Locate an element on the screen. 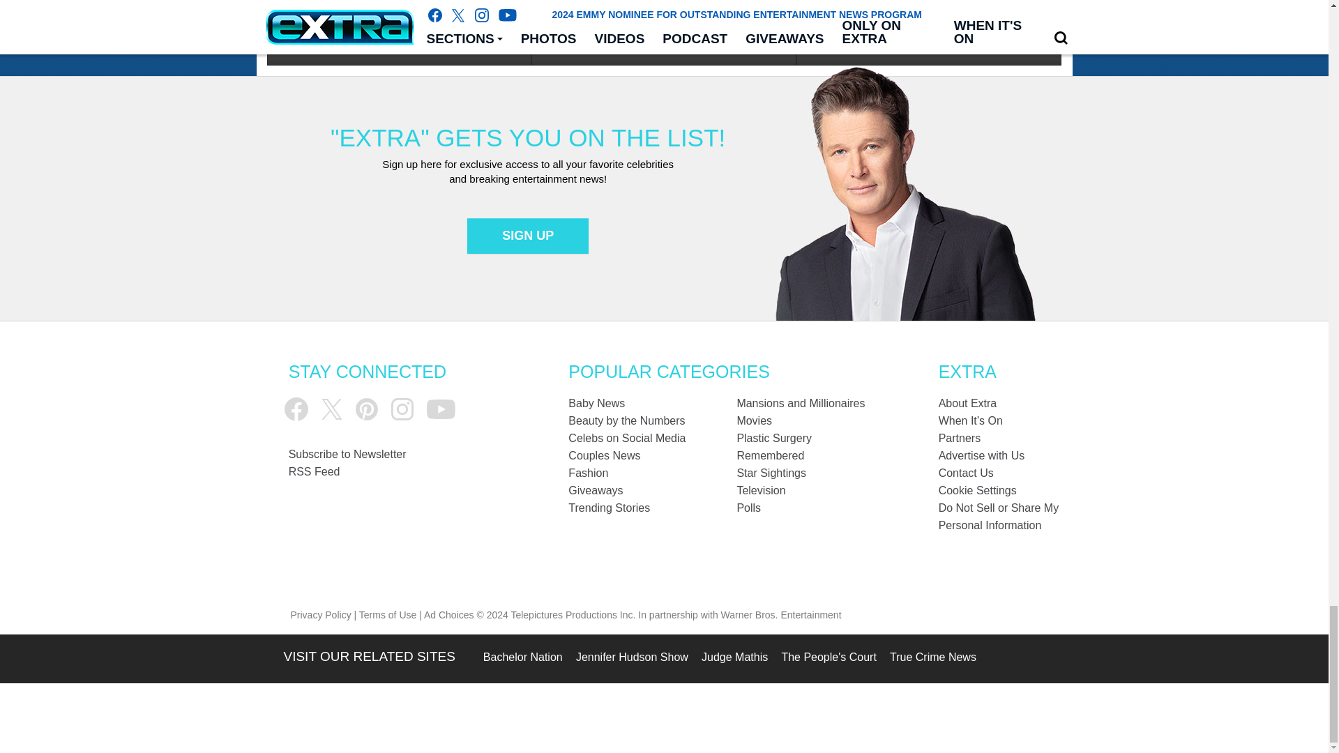 The image size is (1339, 753). Twitter is located at coordinates (332, 409).